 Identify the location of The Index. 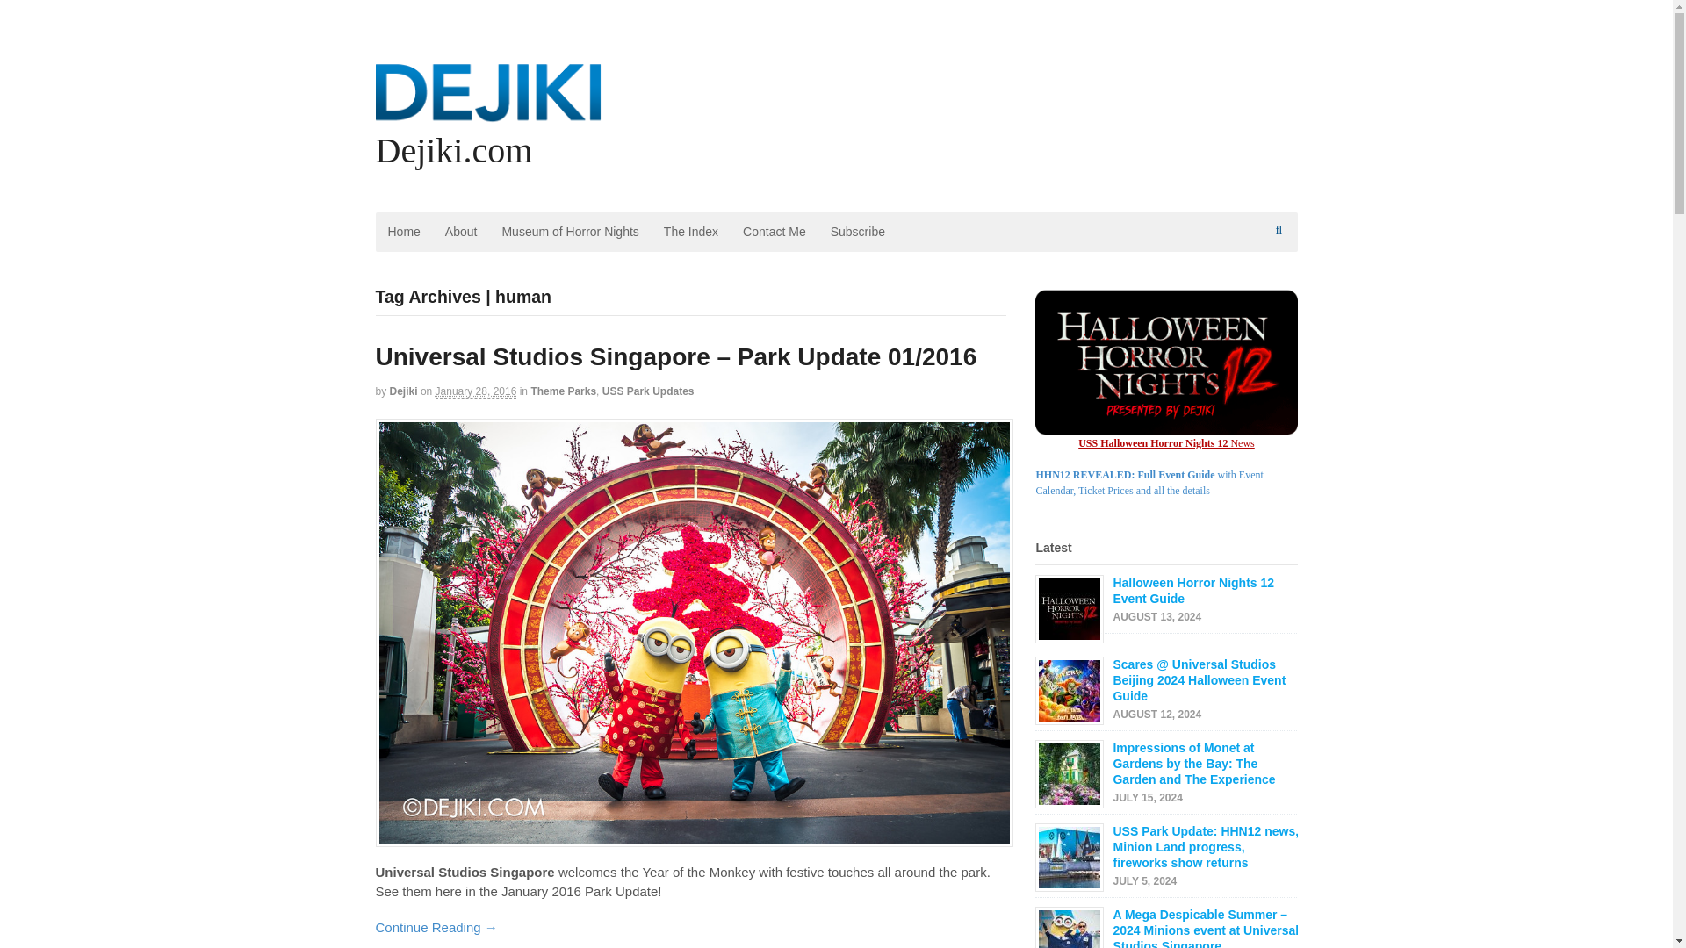
(690, 232).